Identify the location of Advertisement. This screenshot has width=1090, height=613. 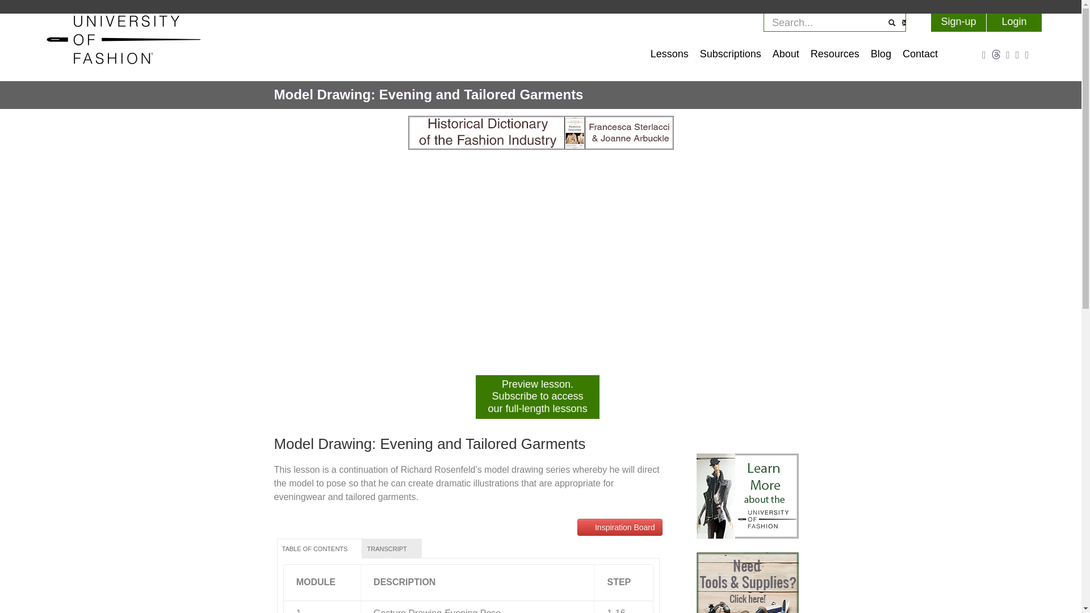
(540, 133).